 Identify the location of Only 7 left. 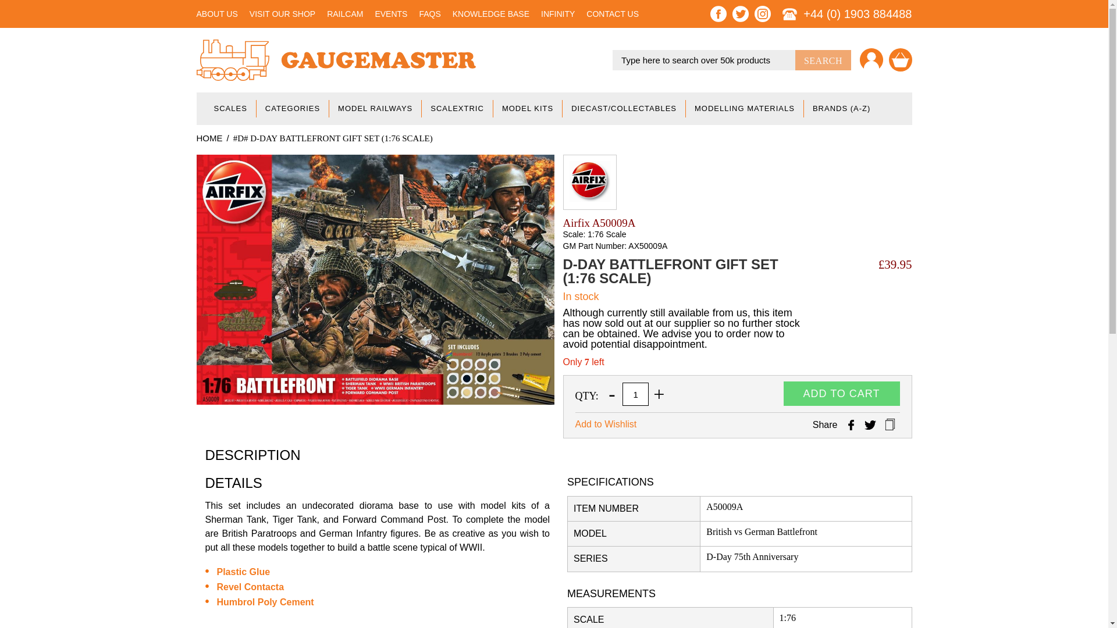
(583, 362).